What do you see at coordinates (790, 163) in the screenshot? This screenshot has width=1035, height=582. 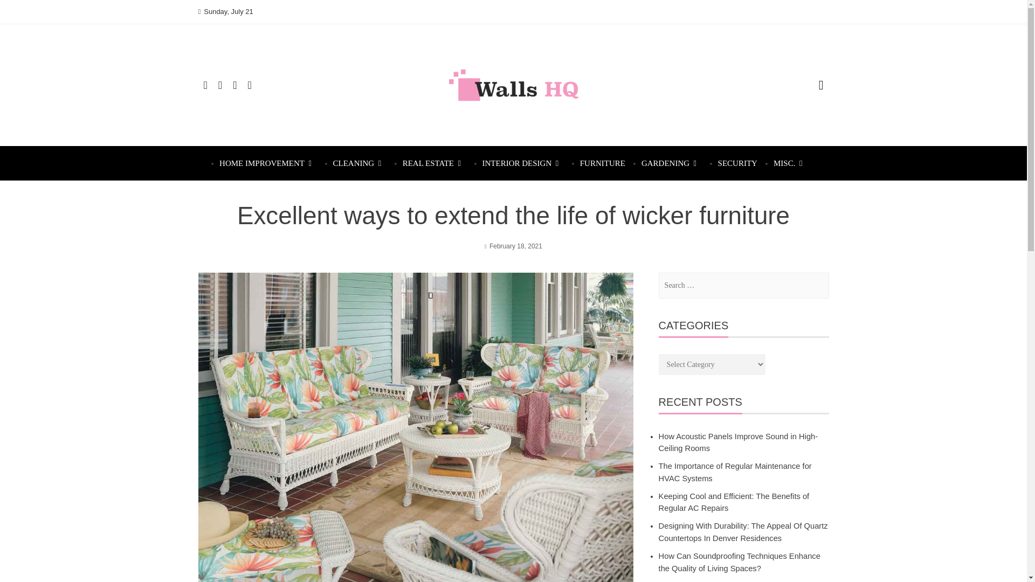 I see `MISC.` at bounding box center [790, 163].